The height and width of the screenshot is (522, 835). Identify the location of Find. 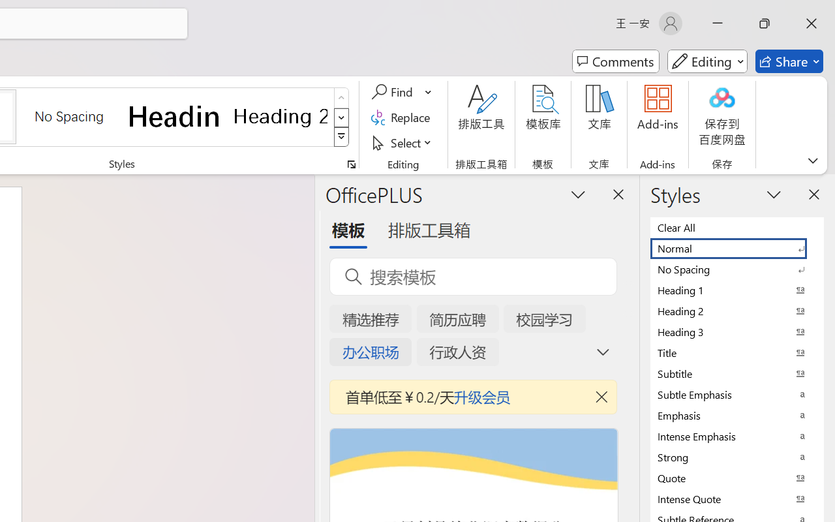
(402, 92).